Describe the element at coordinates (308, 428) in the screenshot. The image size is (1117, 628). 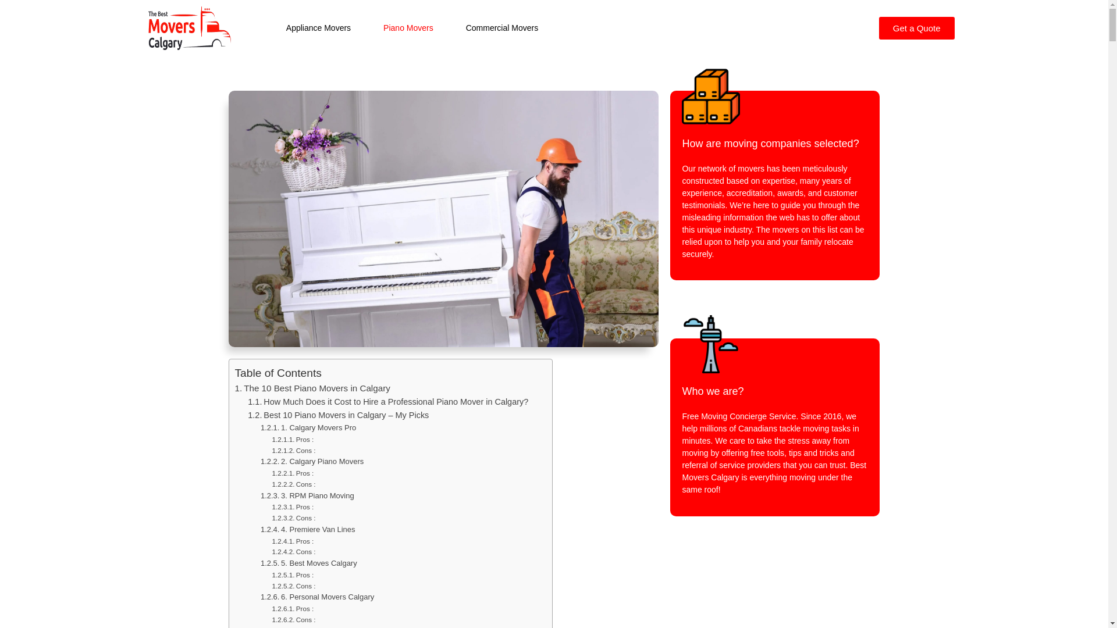
I see `1. Calgary Movers Pro` at that location.